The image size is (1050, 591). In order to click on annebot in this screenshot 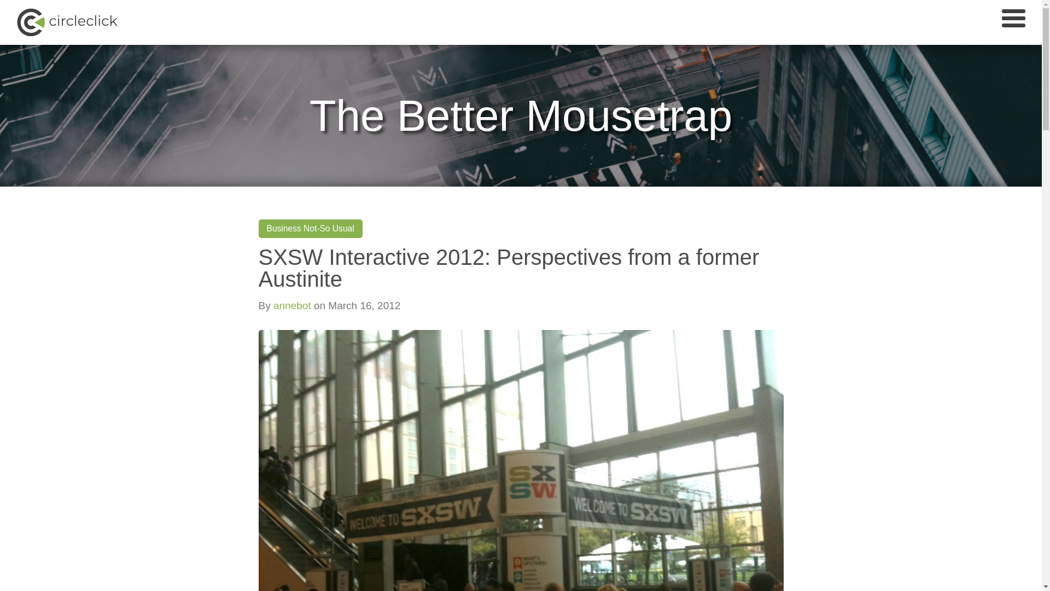, I will do `click(292, 305)`.